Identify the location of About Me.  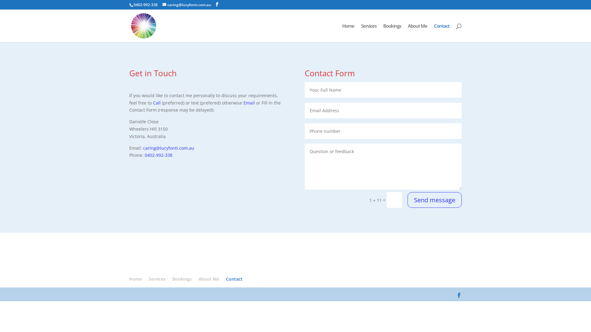
(209, 279).